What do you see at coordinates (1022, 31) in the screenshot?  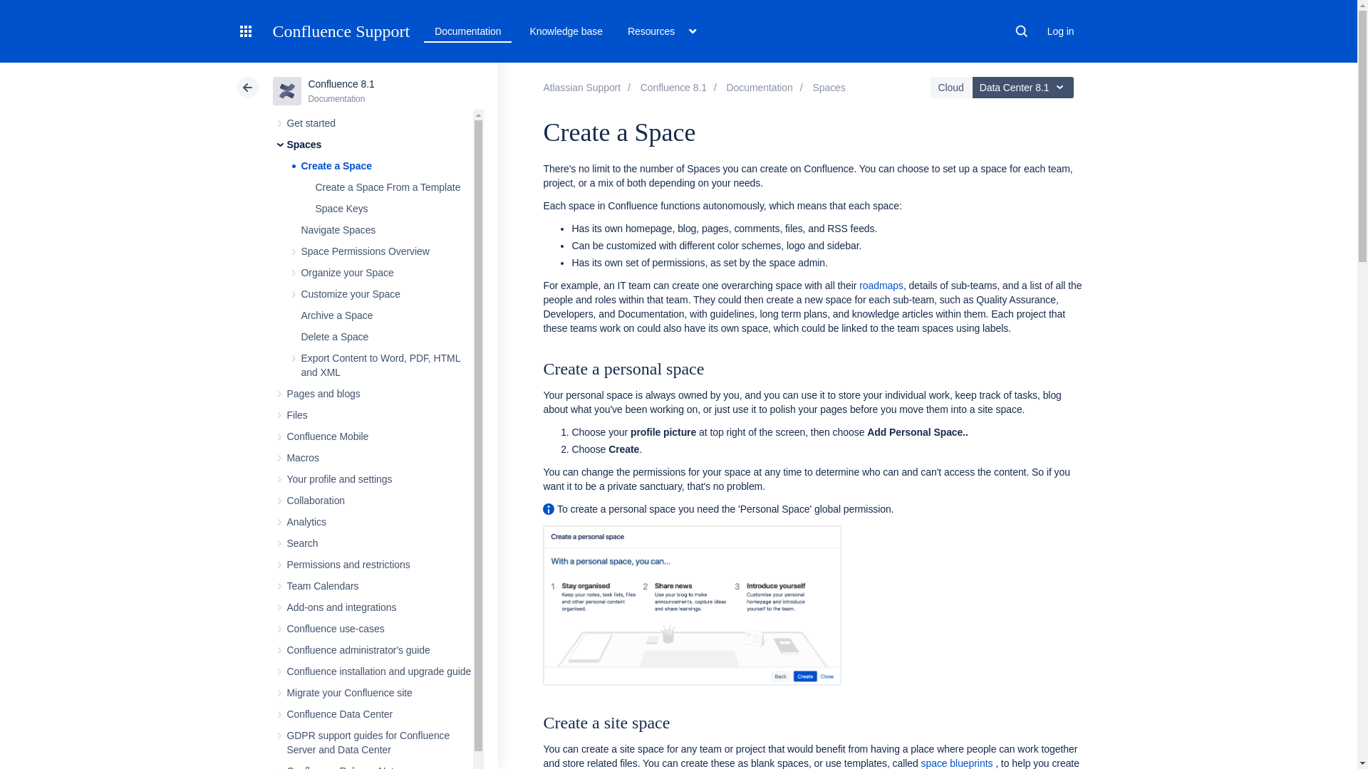 I see `Search` at bounding box center [1022, 31].